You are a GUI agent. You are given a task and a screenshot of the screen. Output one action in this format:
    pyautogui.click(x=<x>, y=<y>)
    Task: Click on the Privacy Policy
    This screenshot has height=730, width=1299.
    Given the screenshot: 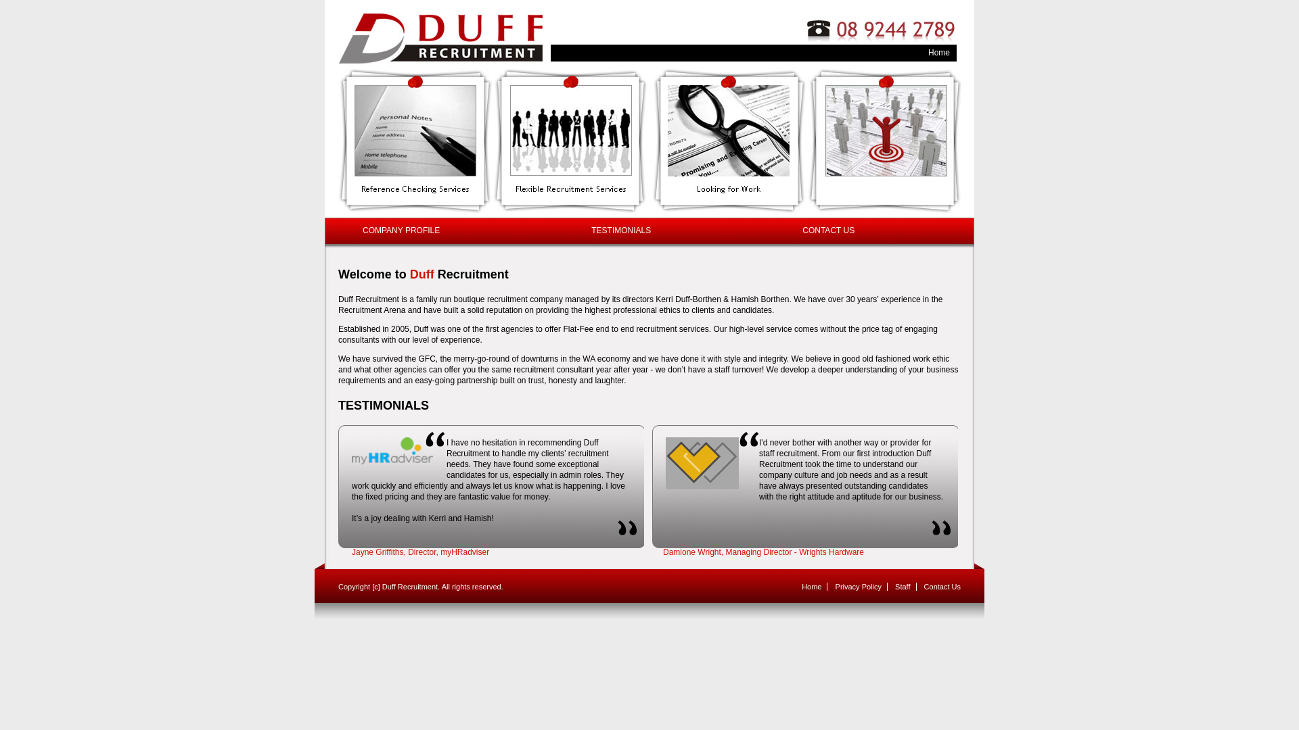 What is the action you would take?
    pyautogui.click(x=859, y=587)
    